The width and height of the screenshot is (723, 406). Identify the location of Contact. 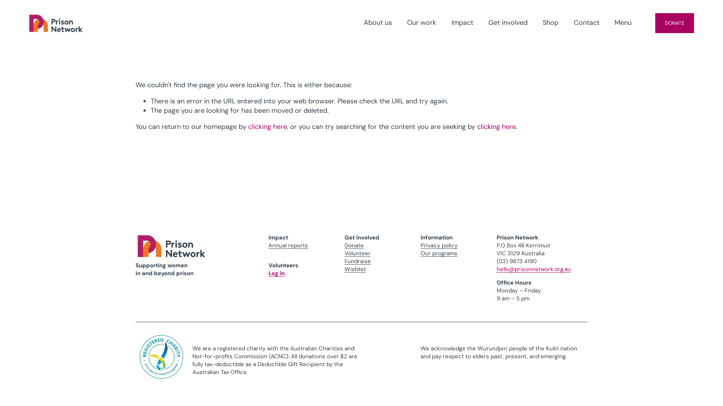
(587, 23).